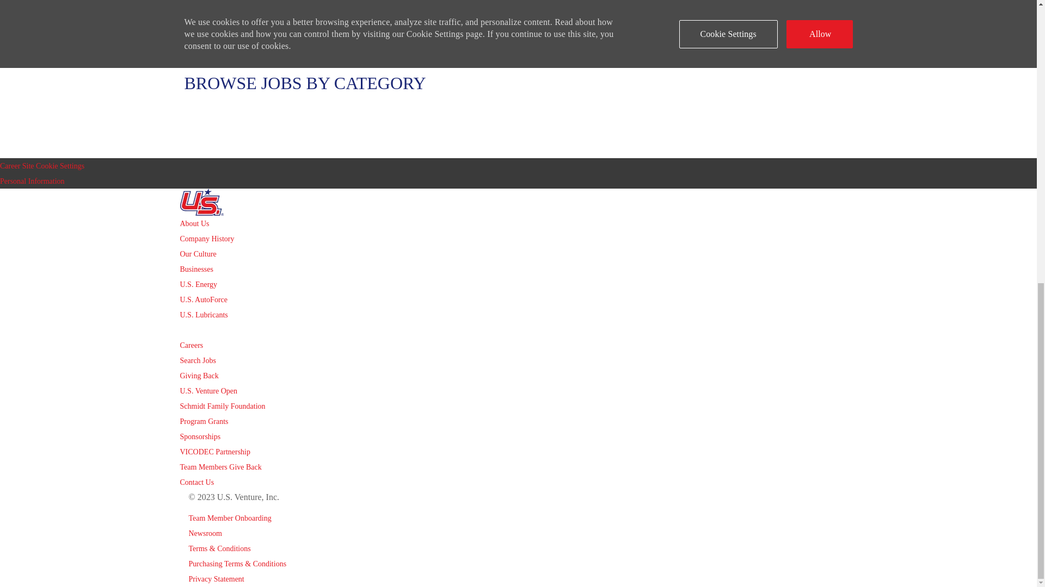 Image resolution: width=1045 pixels, height=587 pixels. What do you see at coordinates (222, 405) in the screenshot?
I see `Schmidt Family Foundation` at bounding box center [222, 405].